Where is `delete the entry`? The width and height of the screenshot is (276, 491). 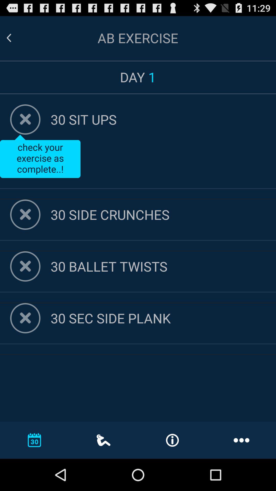 delete the entry is located at coordinates (25, 215).